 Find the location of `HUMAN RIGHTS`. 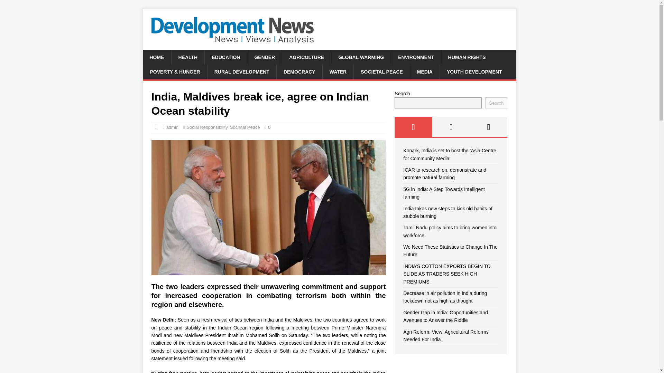

HUMAN RIGHTS is located at coordinates (467, 57).